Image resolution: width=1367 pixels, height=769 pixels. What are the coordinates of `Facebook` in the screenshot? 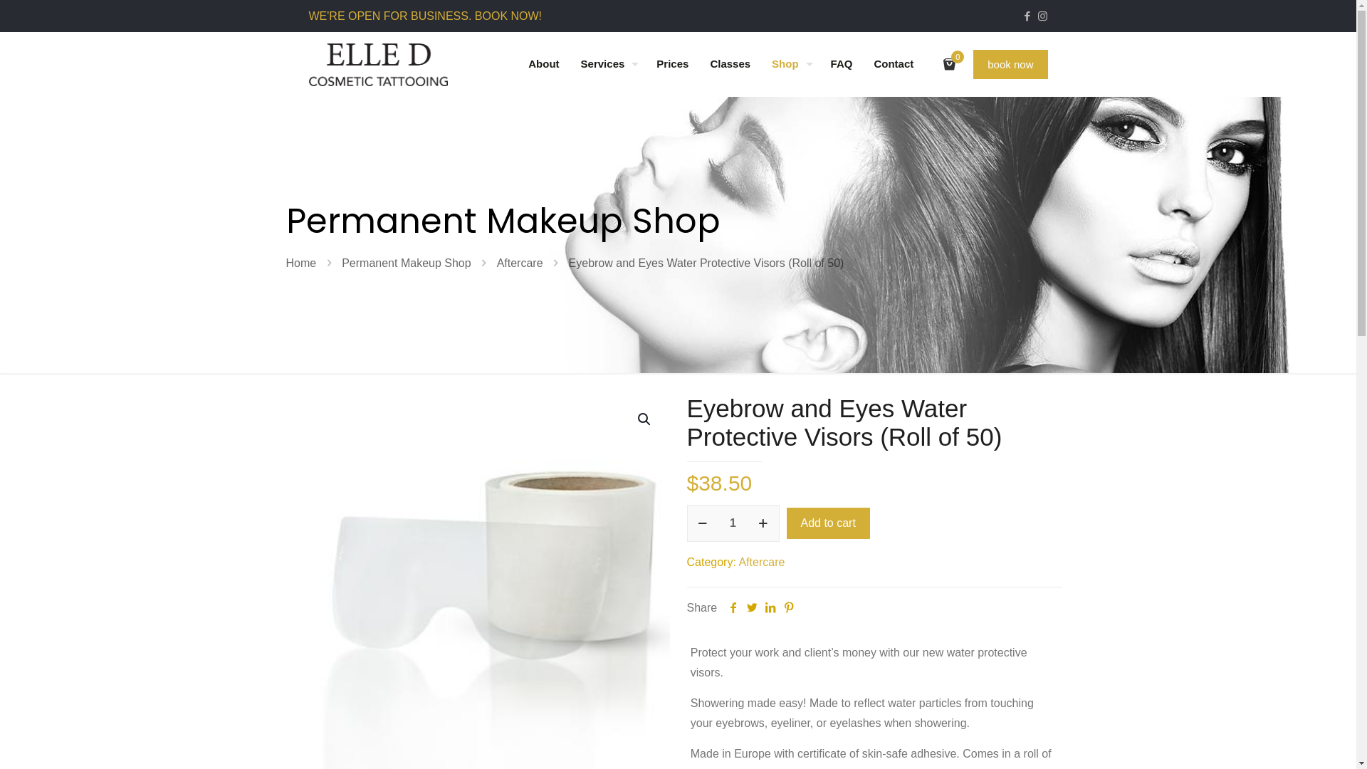 It's located at (1028, 16).